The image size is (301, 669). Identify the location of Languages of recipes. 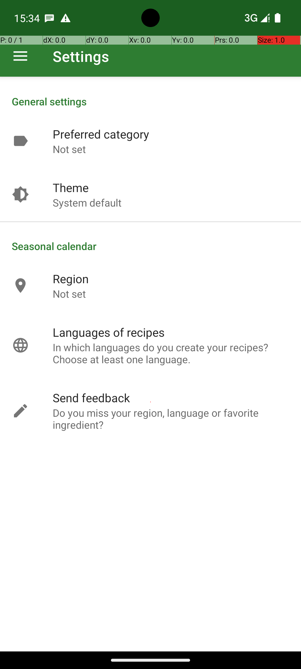
(109, 332).